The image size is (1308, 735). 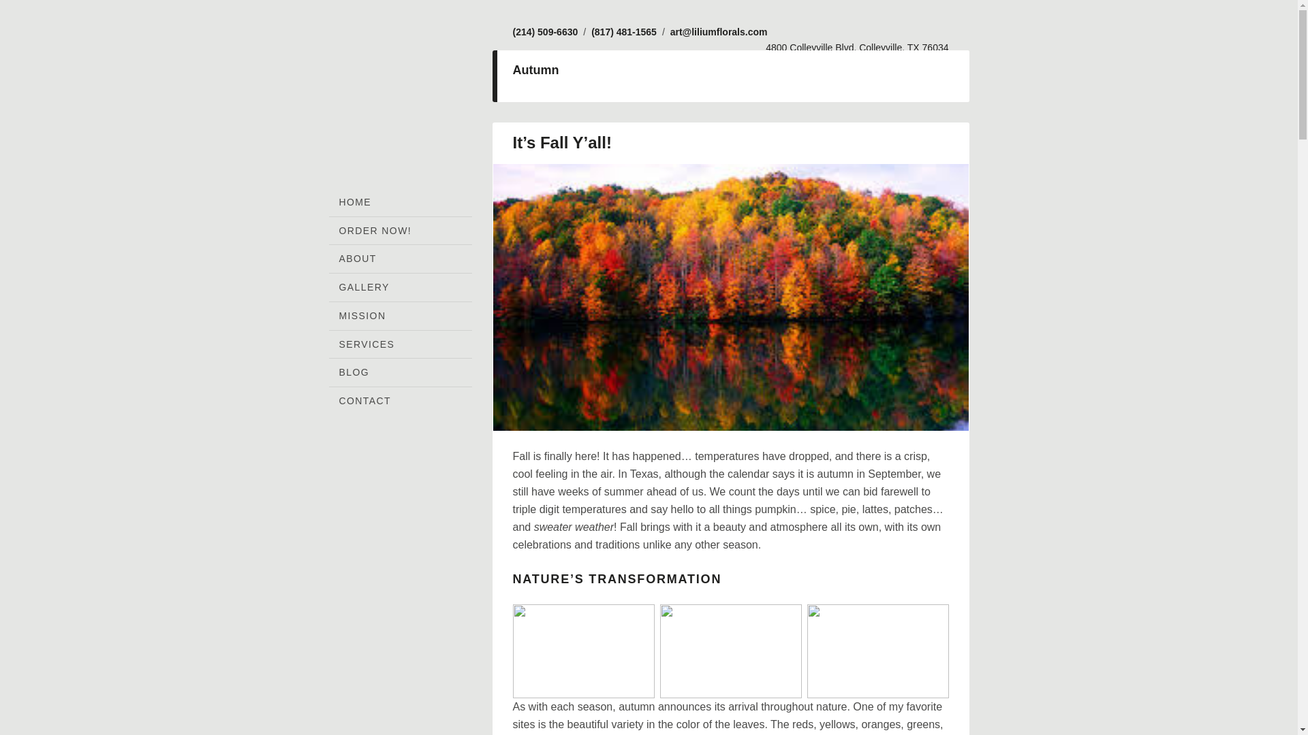 What do you see at coordinates (399, 402) in the screenshot?
I see `CONTACT` at bounding box center [399, 402].